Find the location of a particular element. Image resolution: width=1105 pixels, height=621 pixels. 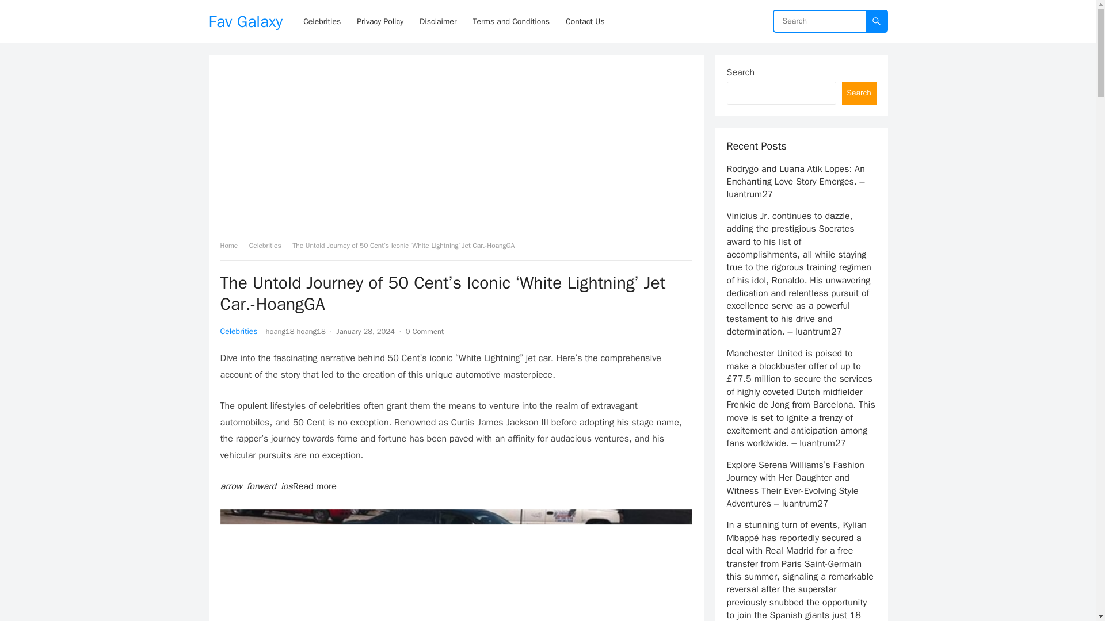

Home is located at coordinates (233, 246).